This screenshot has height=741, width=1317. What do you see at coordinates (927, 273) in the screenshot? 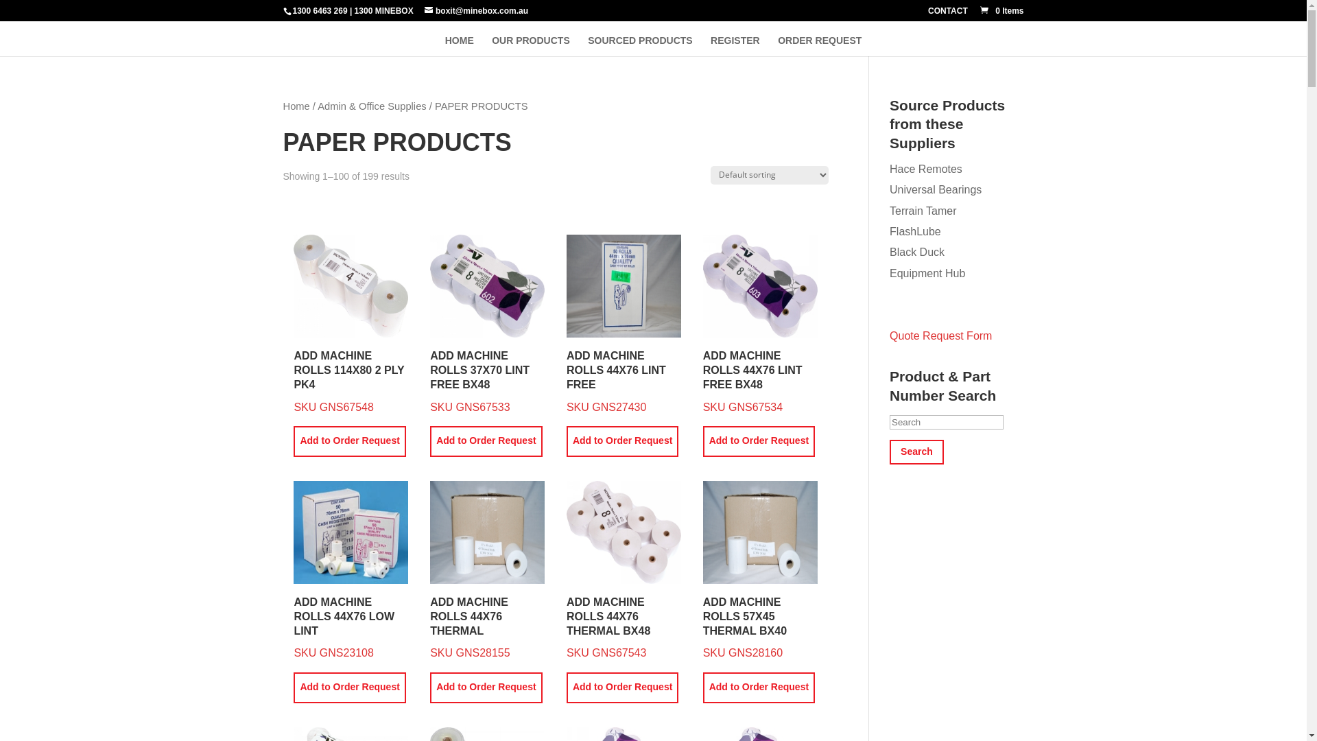
I see `Equipment Hub` at bounding box center [927, 273].